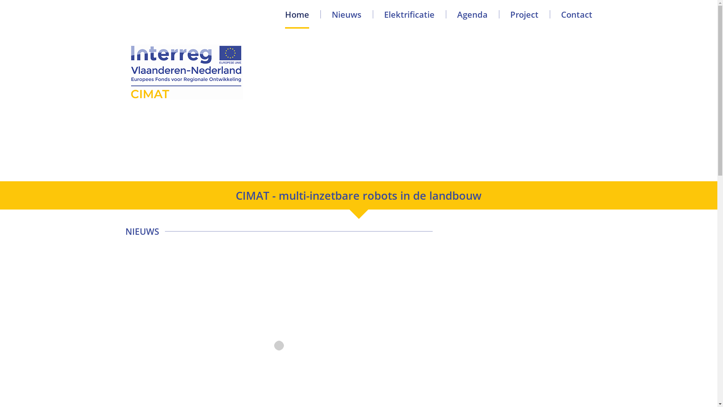  I want to click on Contact, so click(577, 14).